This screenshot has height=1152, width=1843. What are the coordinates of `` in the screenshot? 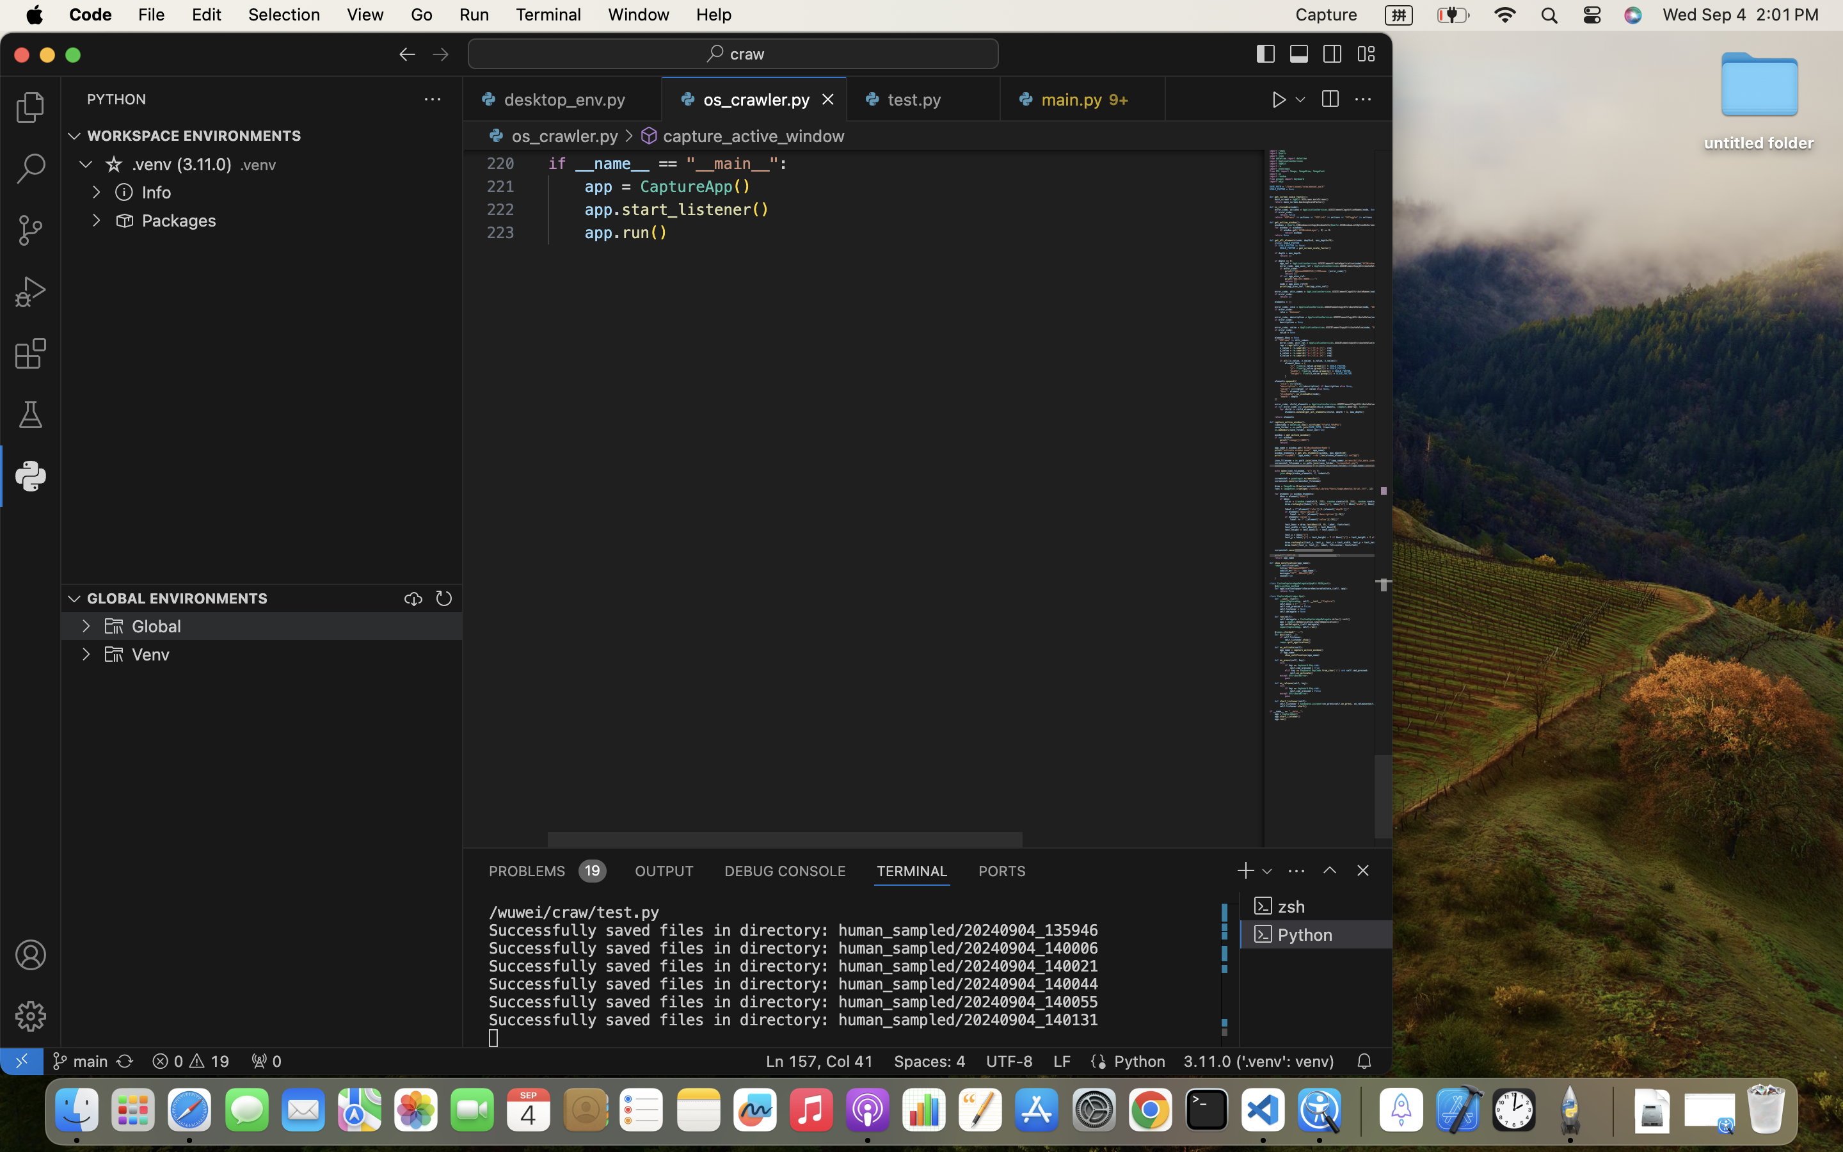 It's located at (1330, 870).